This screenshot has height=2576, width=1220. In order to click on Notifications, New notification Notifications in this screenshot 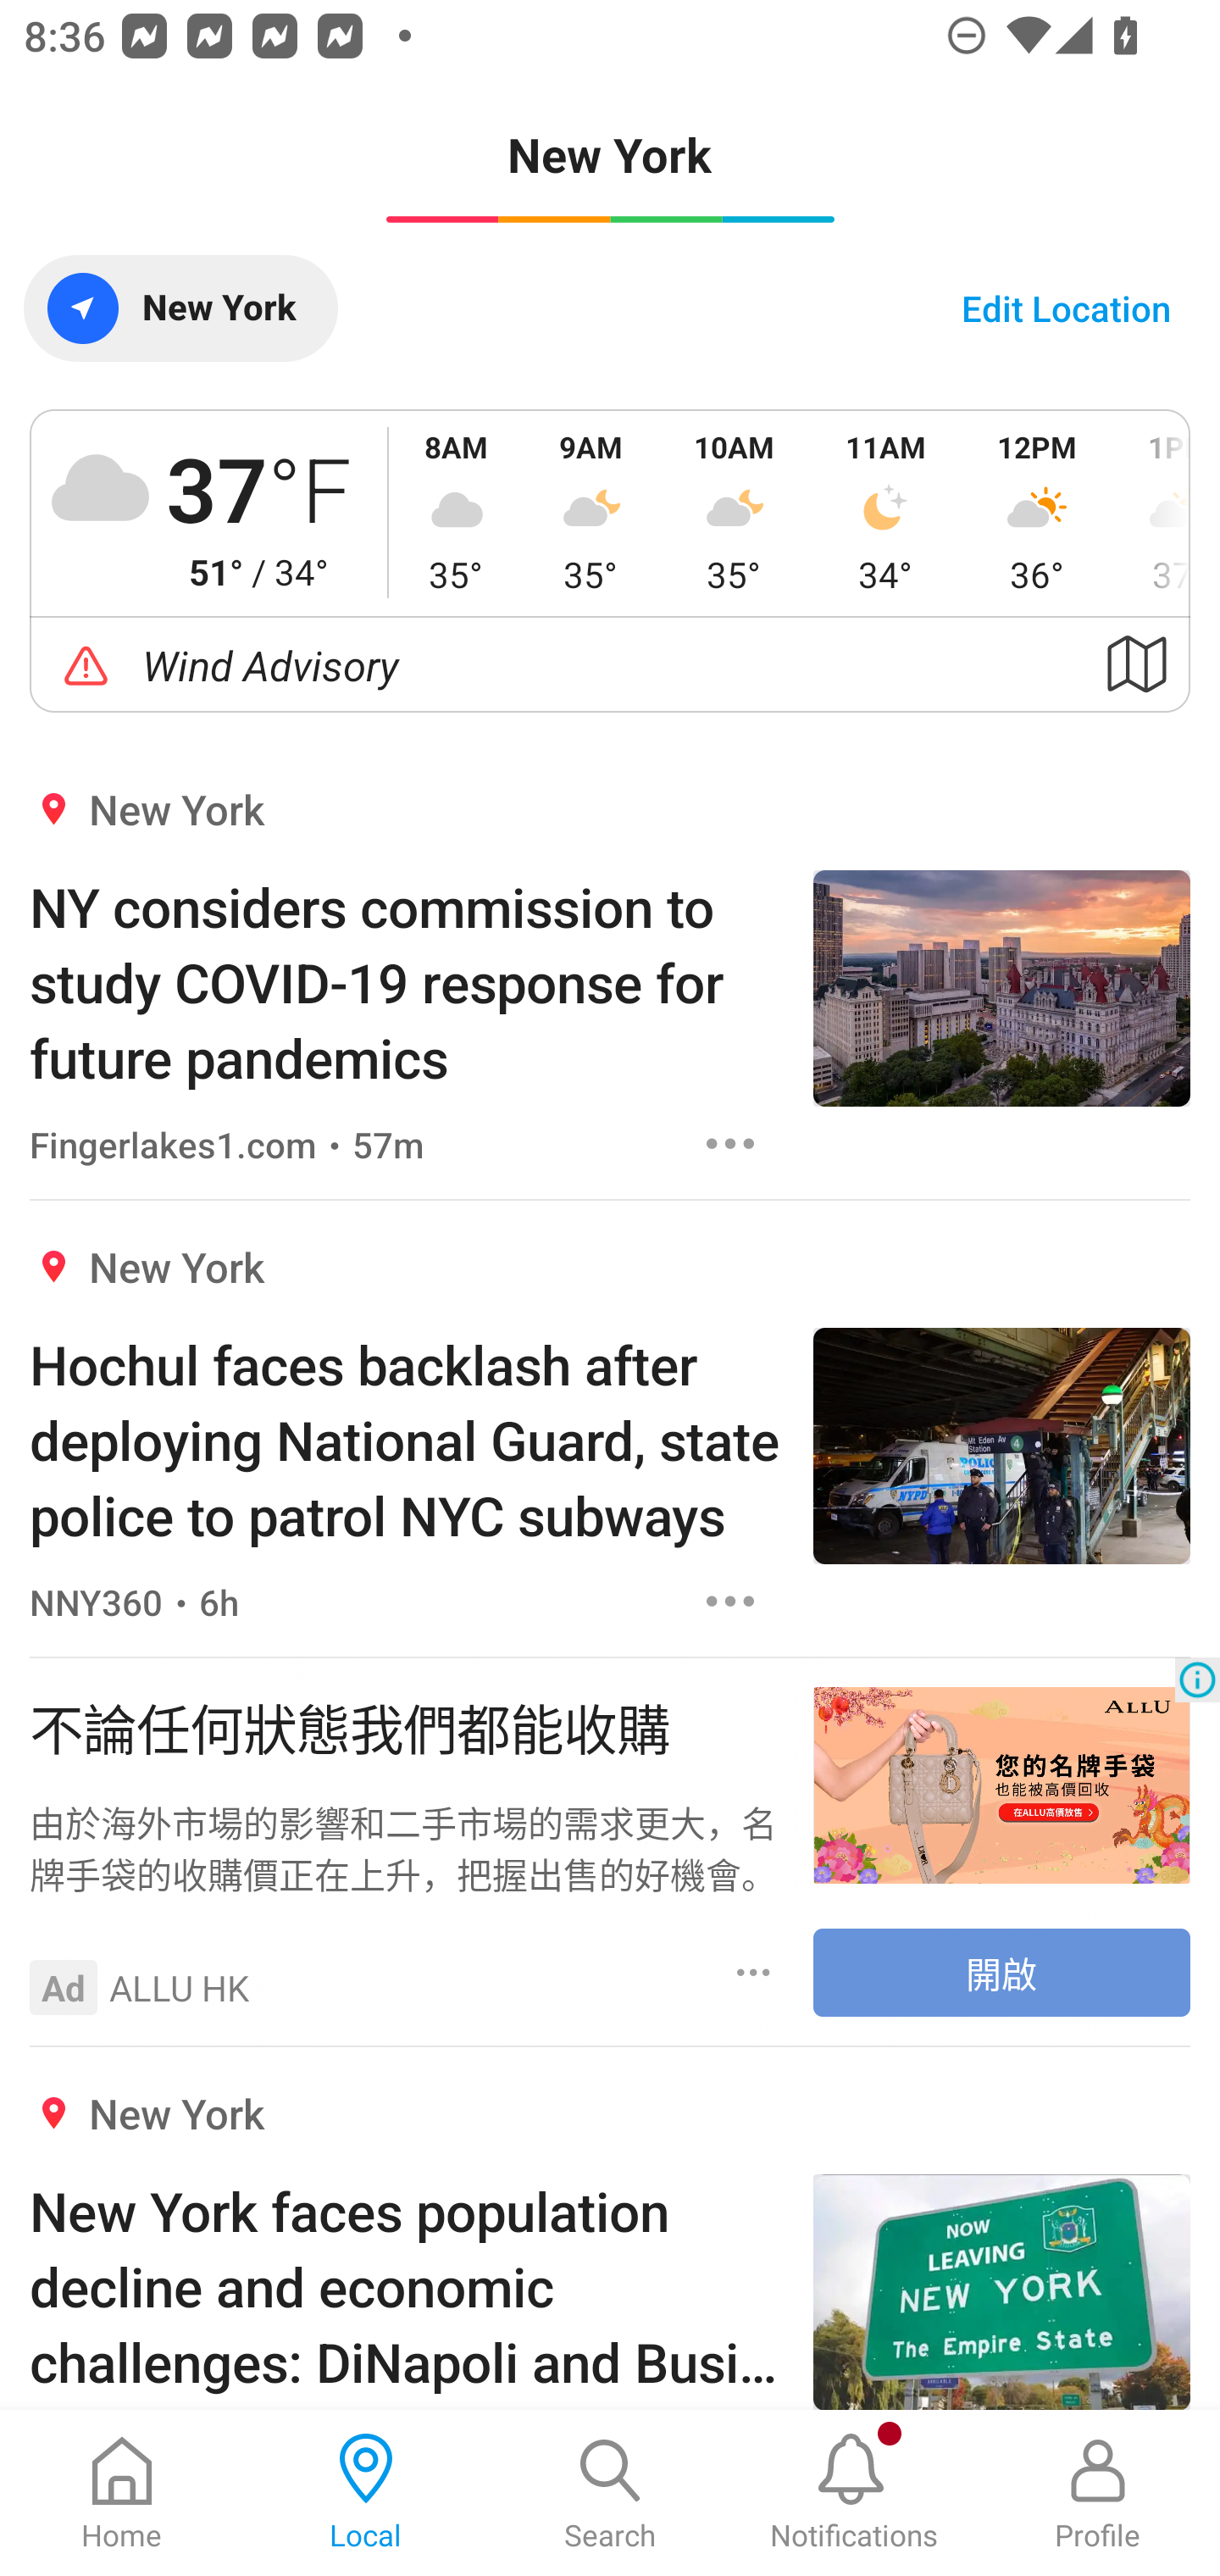, I will do `click(854, 2493)`.